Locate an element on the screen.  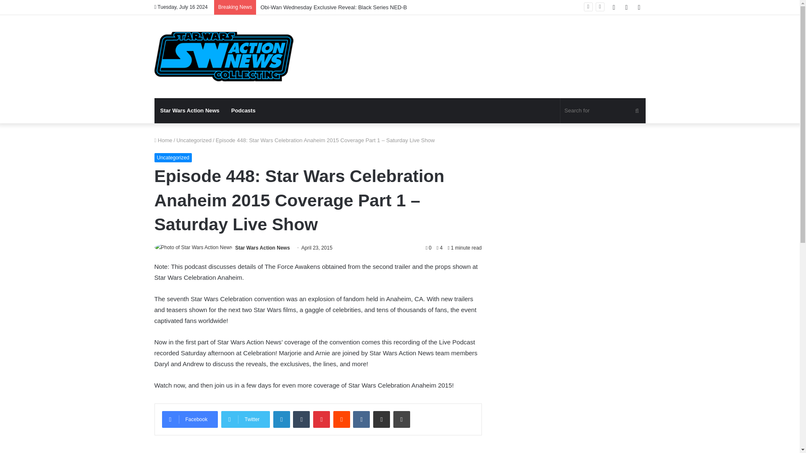
Podcasts is located at coordinates (243, 111).